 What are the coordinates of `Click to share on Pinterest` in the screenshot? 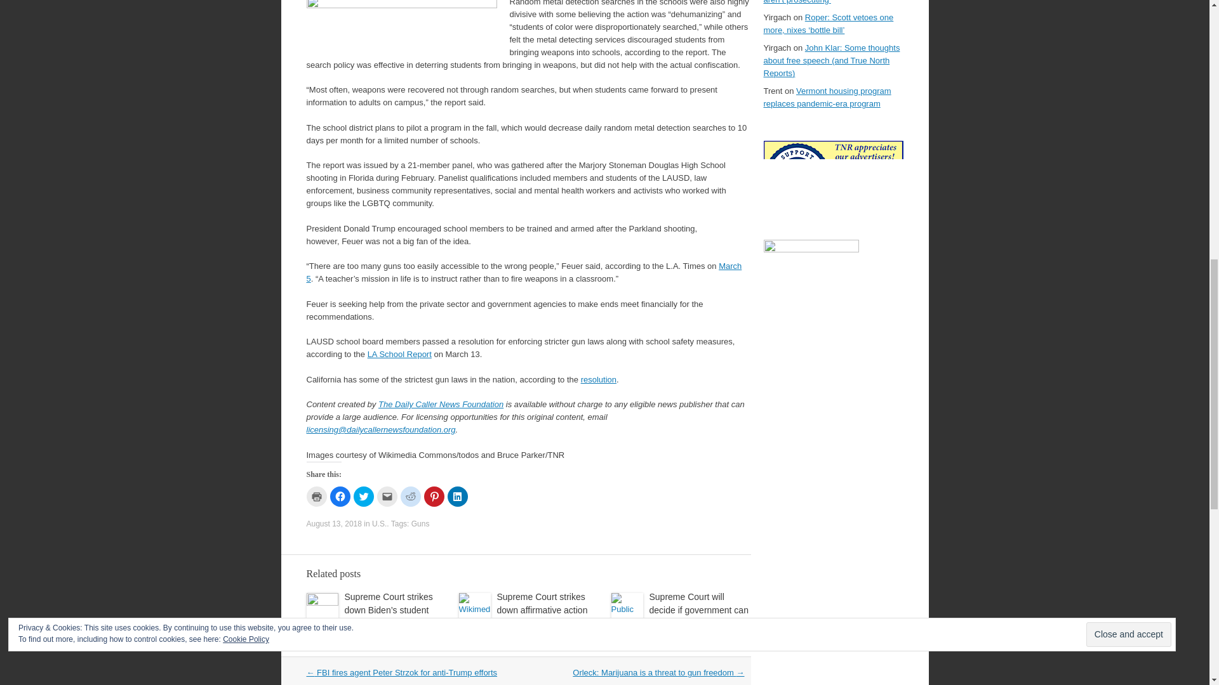 It's located at (434, 496).